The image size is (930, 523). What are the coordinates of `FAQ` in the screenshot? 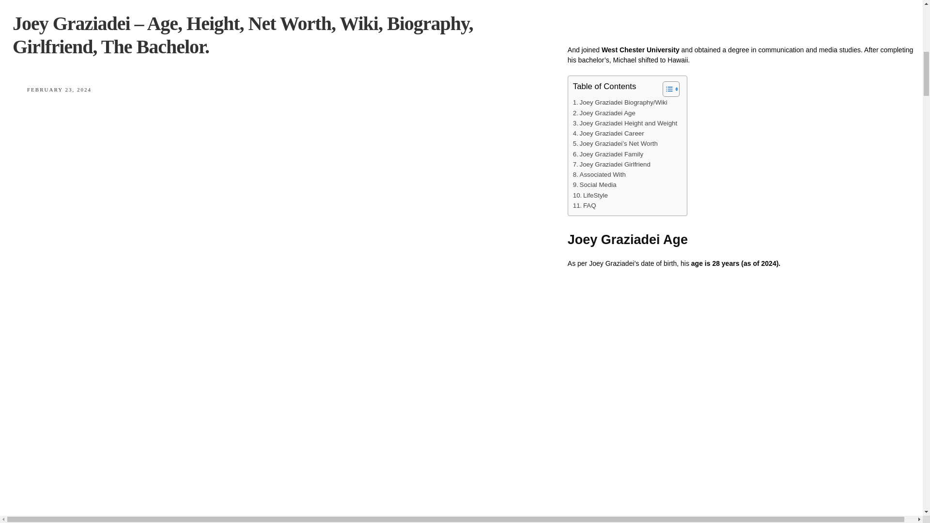 It's located at (584, 205).